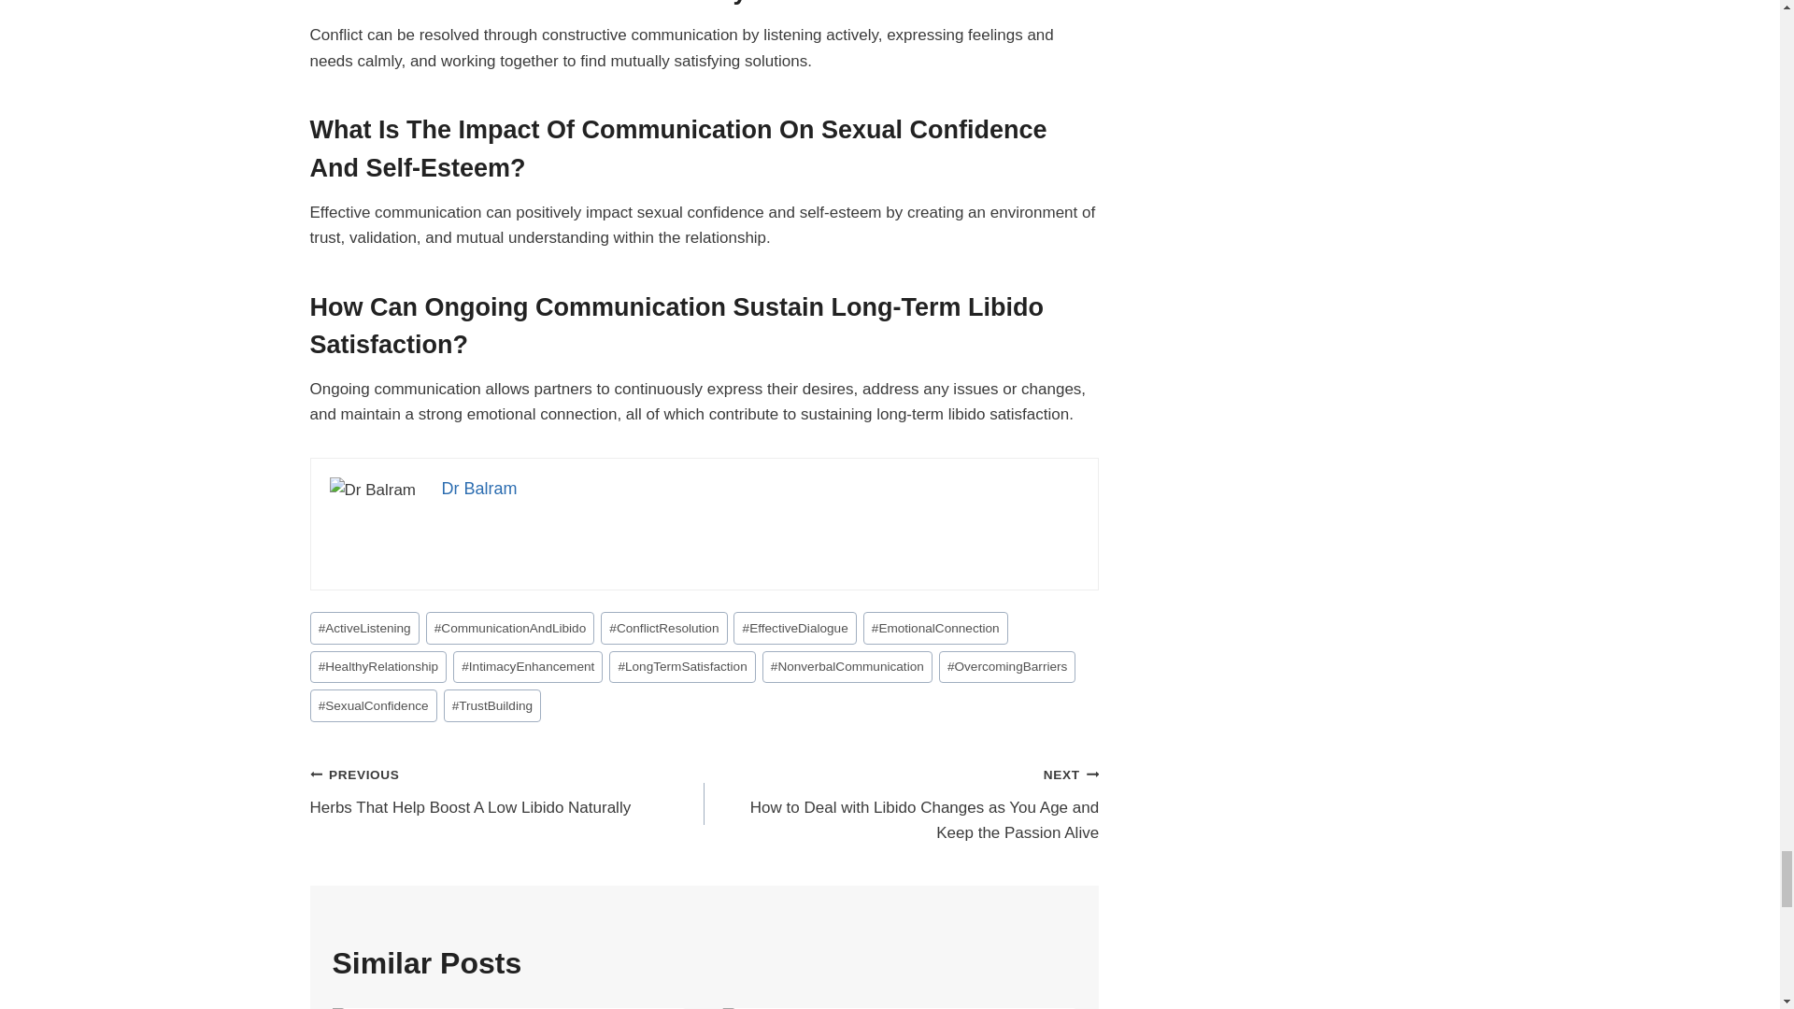  What do you see at coordinates (378, 667) in the screenshot?
I see `HealthyRelationship` at bounding box center [378, 667].